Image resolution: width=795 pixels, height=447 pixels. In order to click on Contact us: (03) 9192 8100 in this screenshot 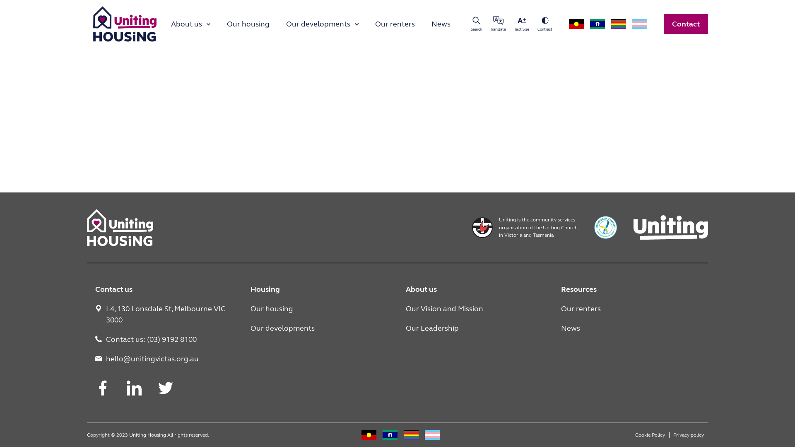, I will do `click(165, 339)`.